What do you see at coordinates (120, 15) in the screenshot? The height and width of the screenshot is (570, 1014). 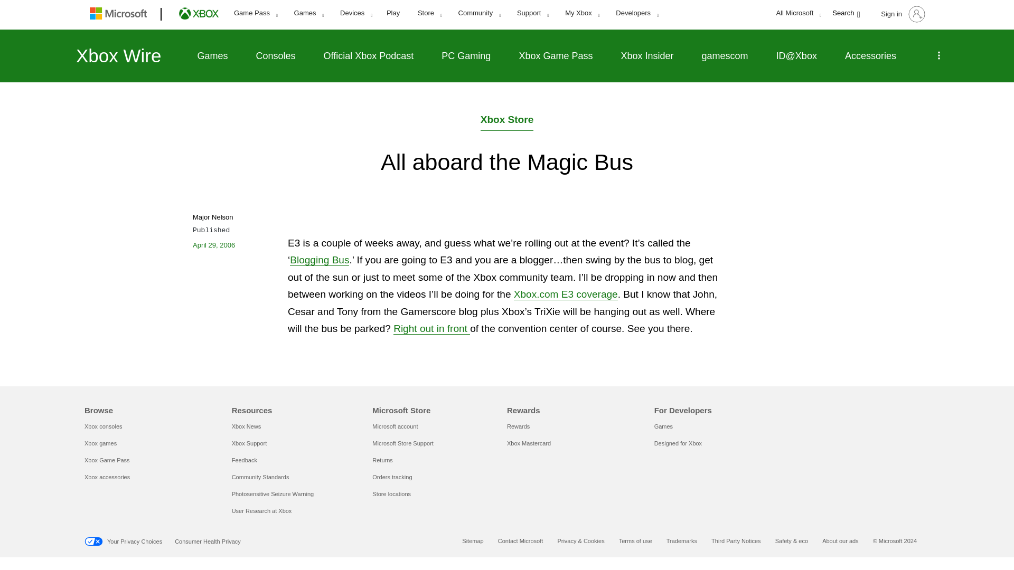 I see `Microsoft` at bounding box center [120, 15].